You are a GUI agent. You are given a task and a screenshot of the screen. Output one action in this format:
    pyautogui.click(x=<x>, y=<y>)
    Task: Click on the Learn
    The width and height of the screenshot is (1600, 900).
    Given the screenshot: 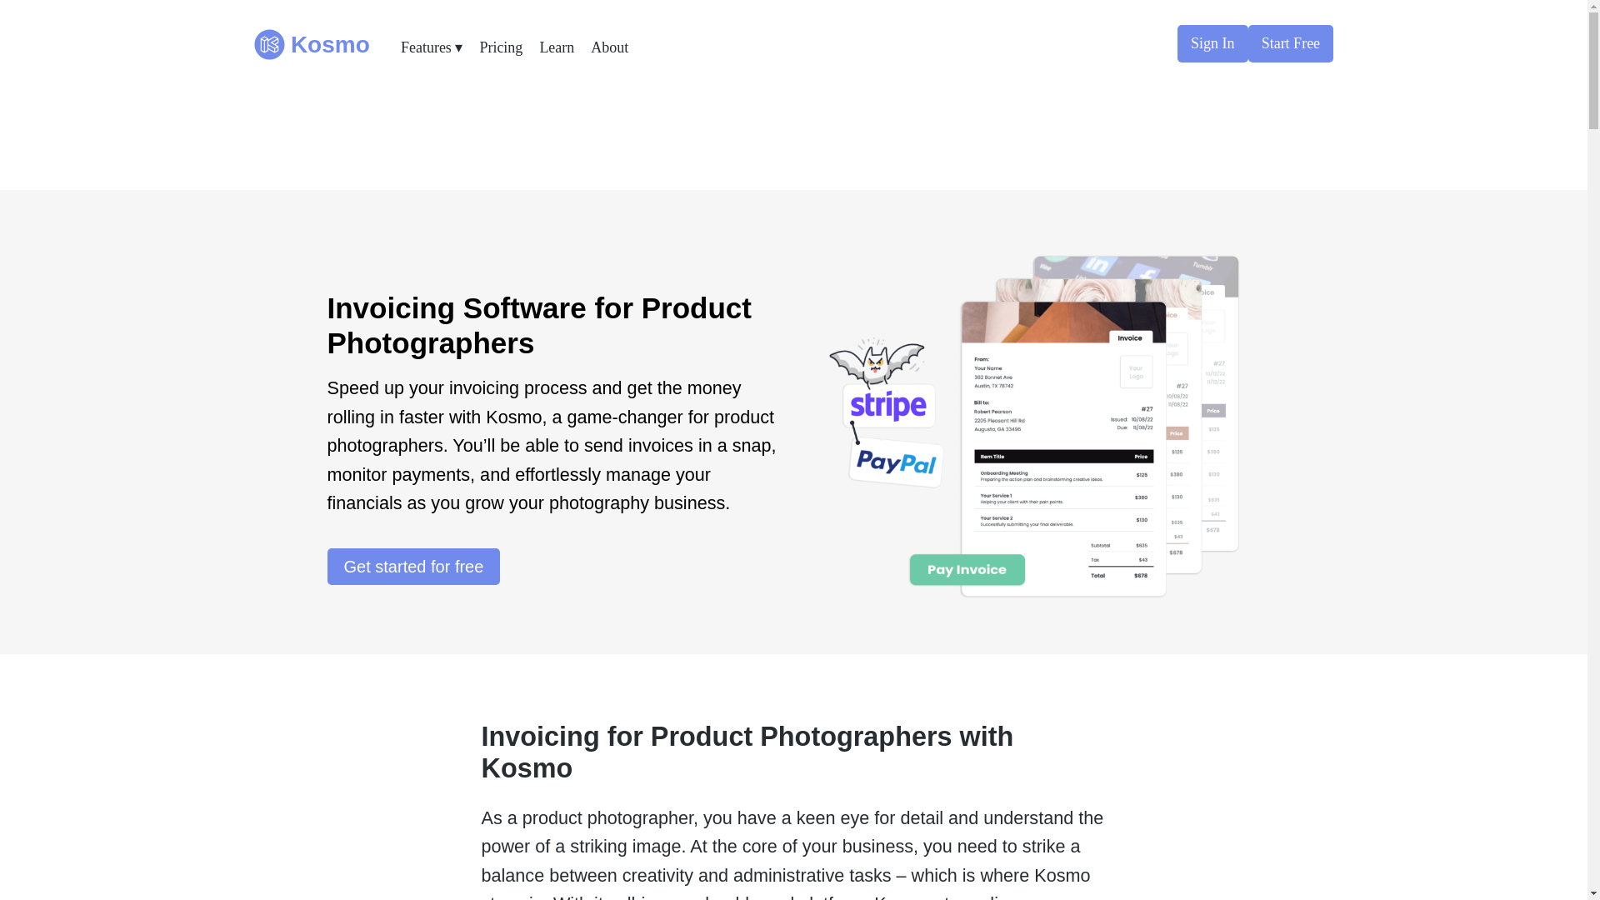 What is the action you would take?
    pyautogui.click(x=557, y=47)
    